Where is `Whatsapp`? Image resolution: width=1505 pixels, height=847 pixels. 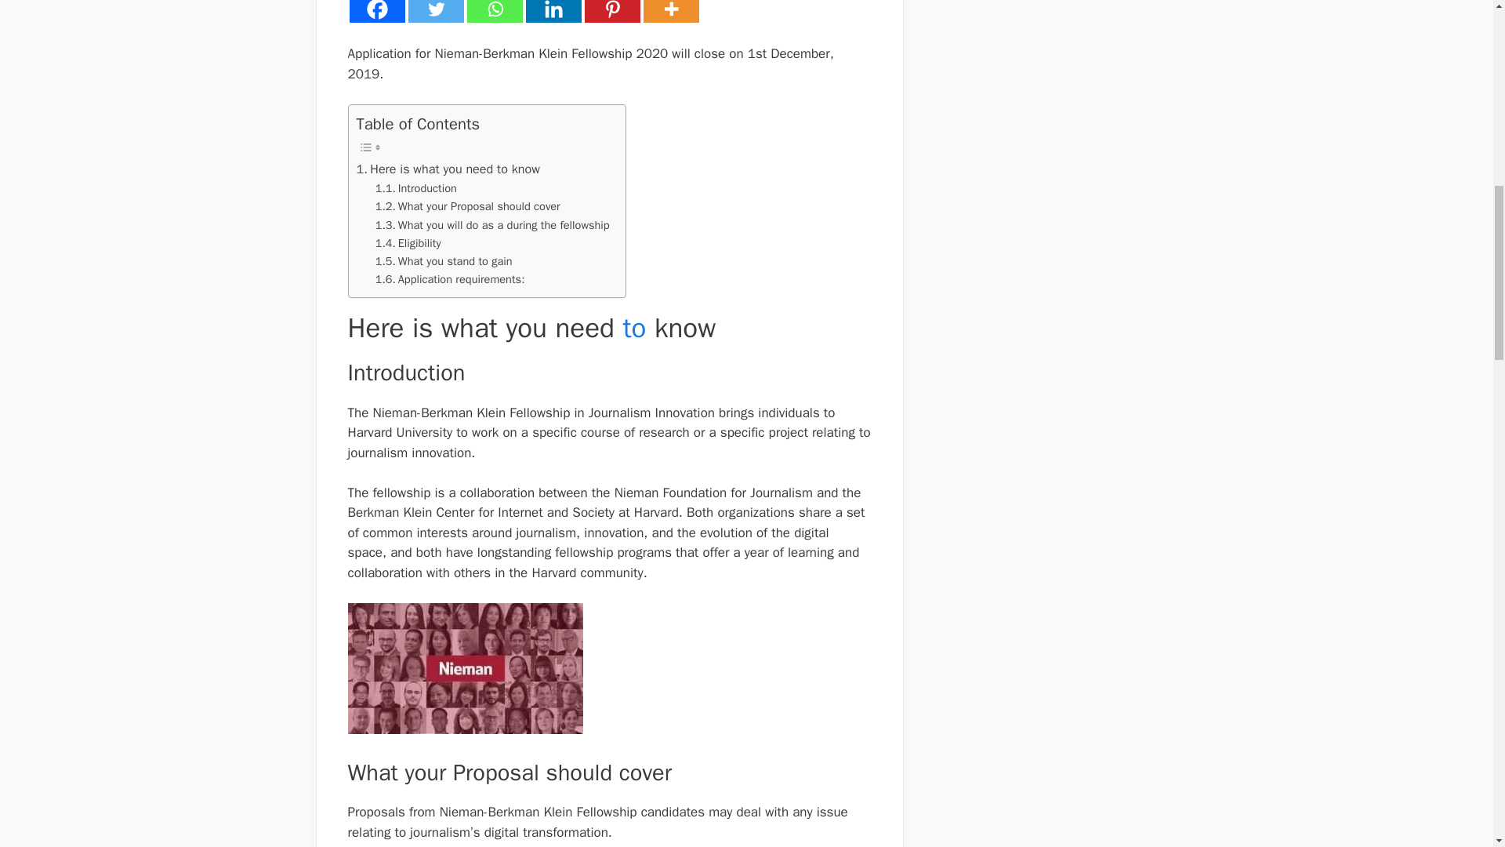
Whatsapp is located at coordinates (494, 11).